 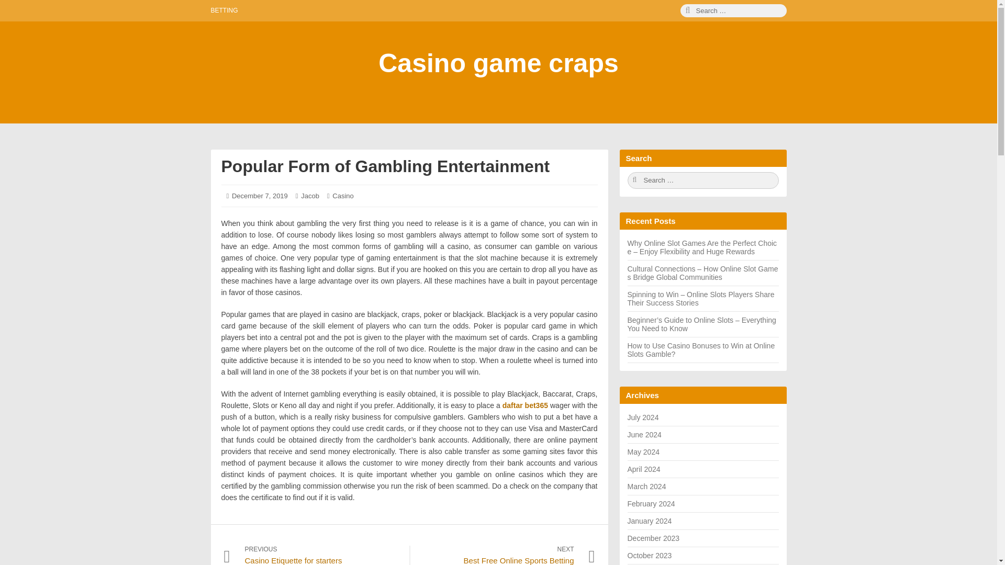 I want to click on January 2024, so click(x=260, y=196).